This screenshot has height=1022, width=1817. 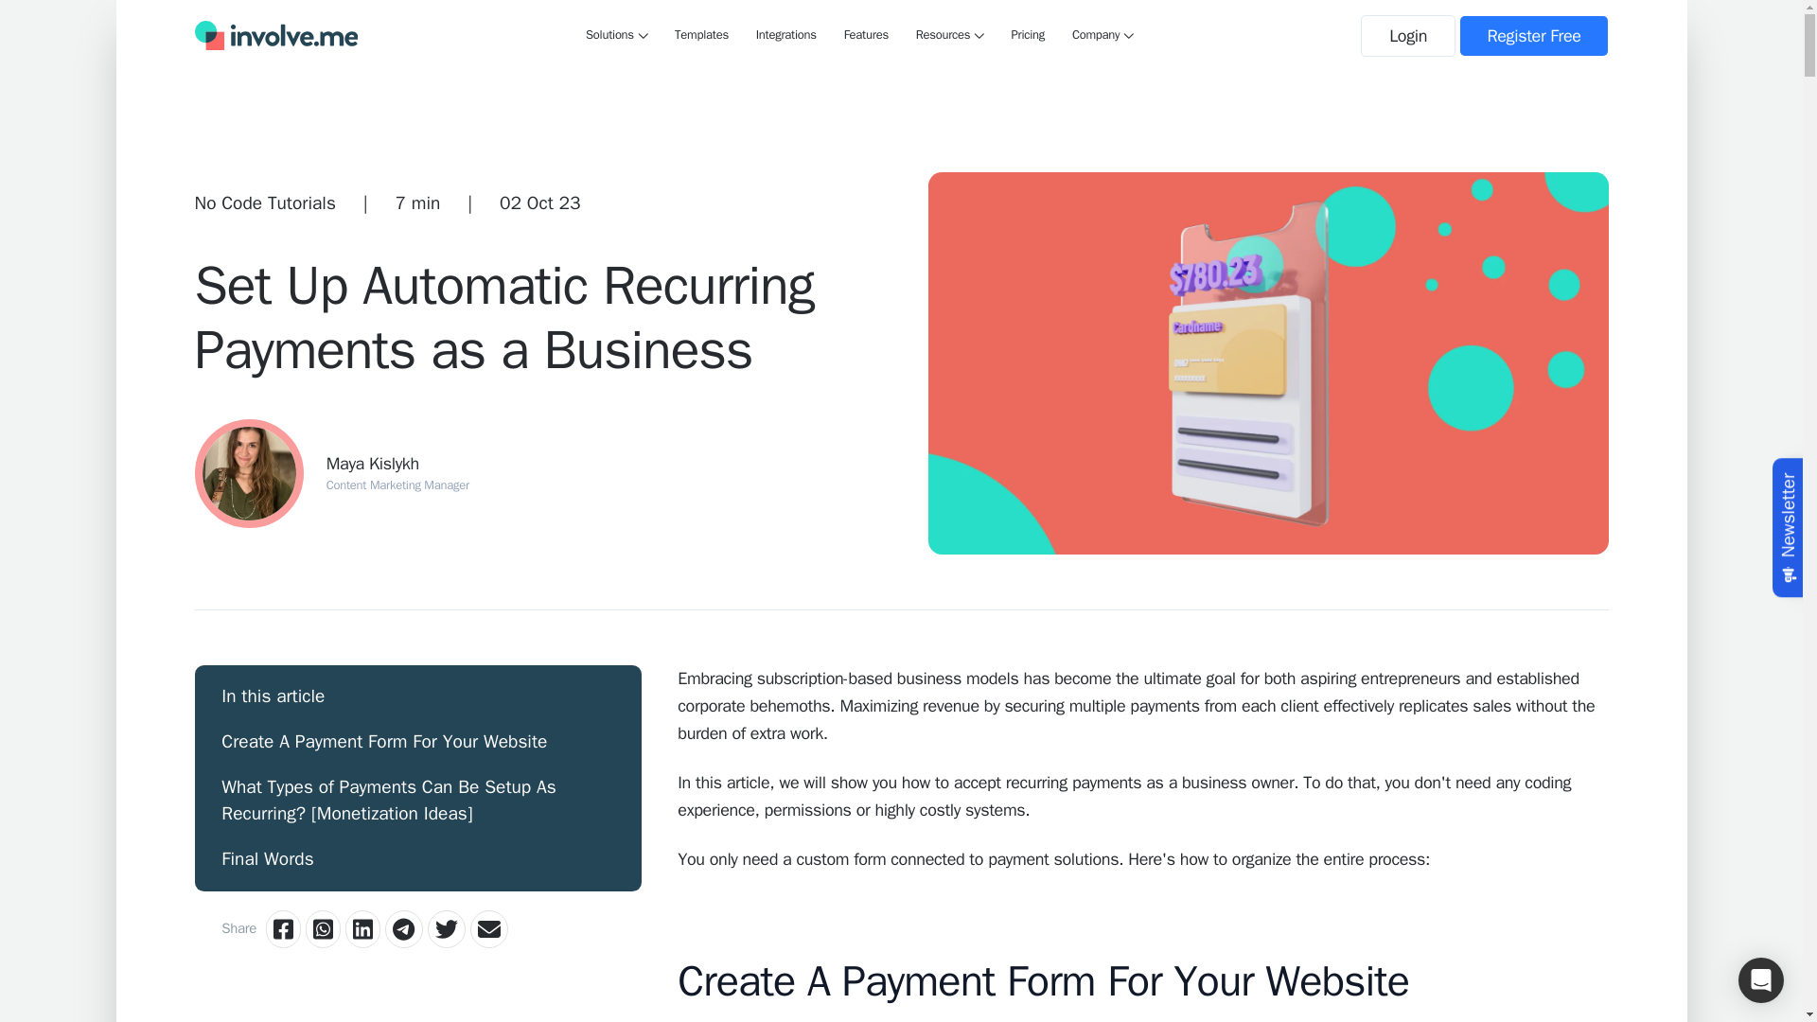 What do you see at coordinates (1103, 35) in the screenshot?
I see `Company` at bounding box center [1103, 35].